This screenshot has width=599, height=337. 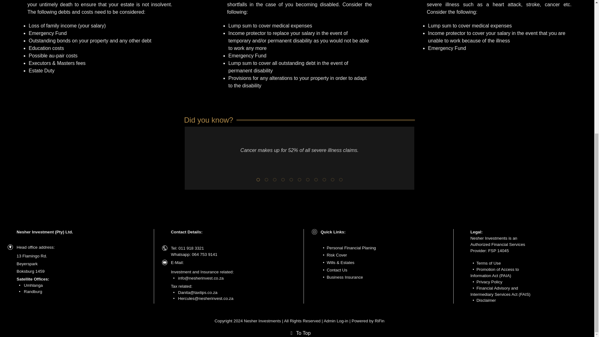 I want to click on Privacy Policy, so click(x=489, y=282).